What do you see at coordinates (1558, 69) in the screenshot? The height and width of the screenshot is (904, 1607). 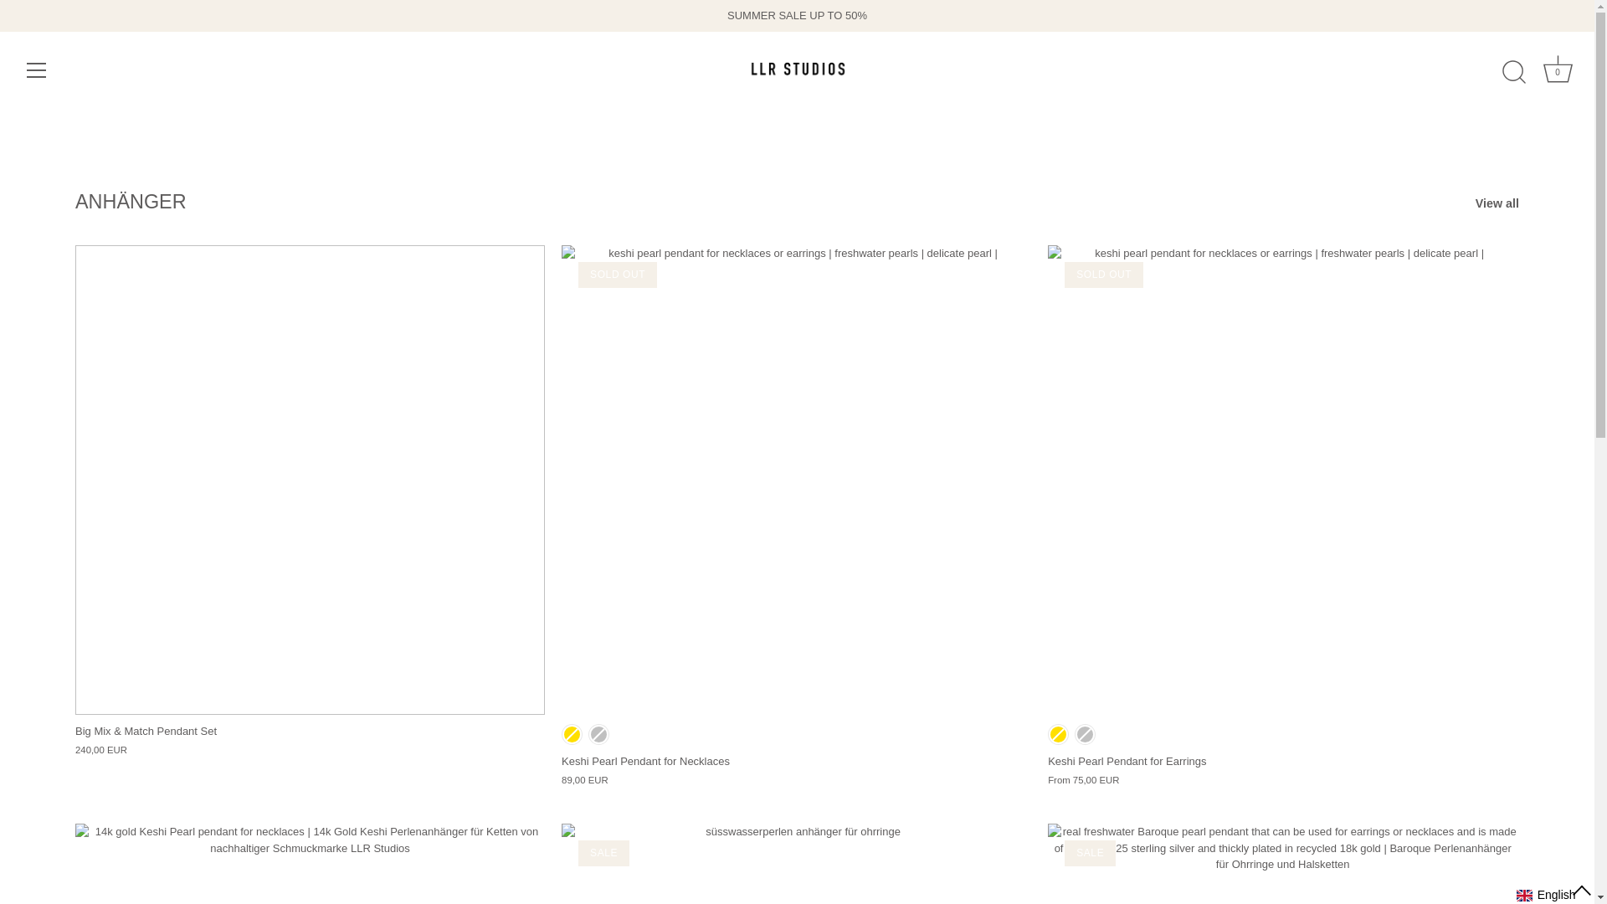 I see `Cart` at bounding box center [1558, 69].